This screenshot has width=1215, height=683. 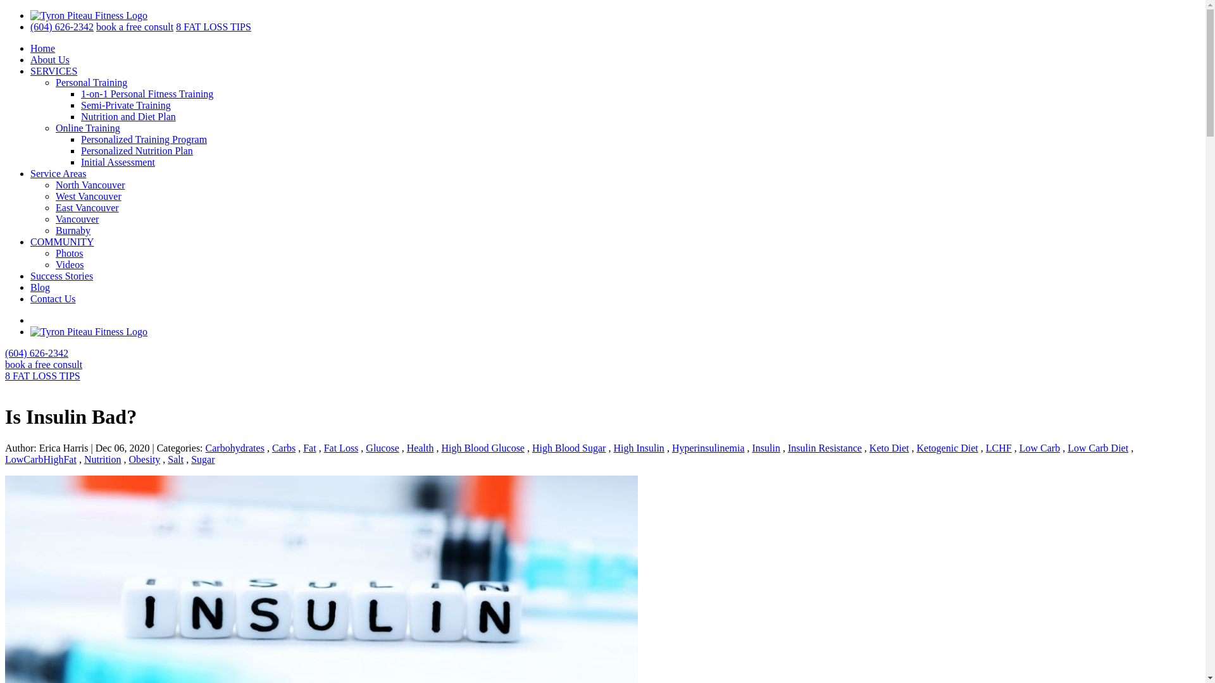 I want to click on North Vancouver, so click(x=90, y=185).